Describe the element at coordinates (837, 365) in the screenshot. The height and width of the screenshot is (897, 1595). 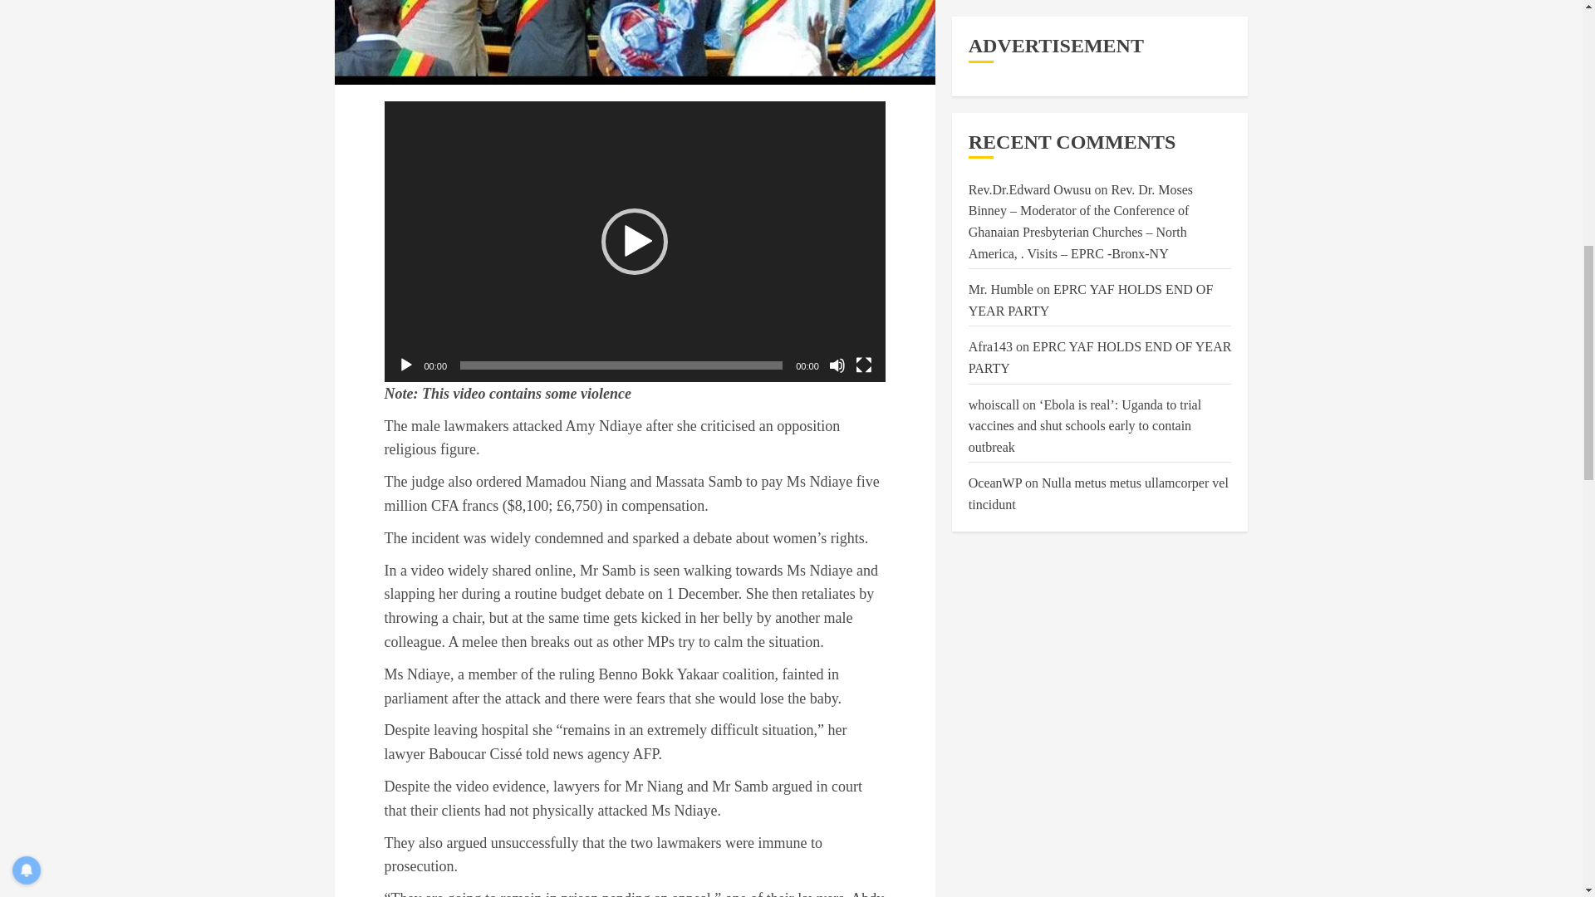
I see `Mute` at that location.